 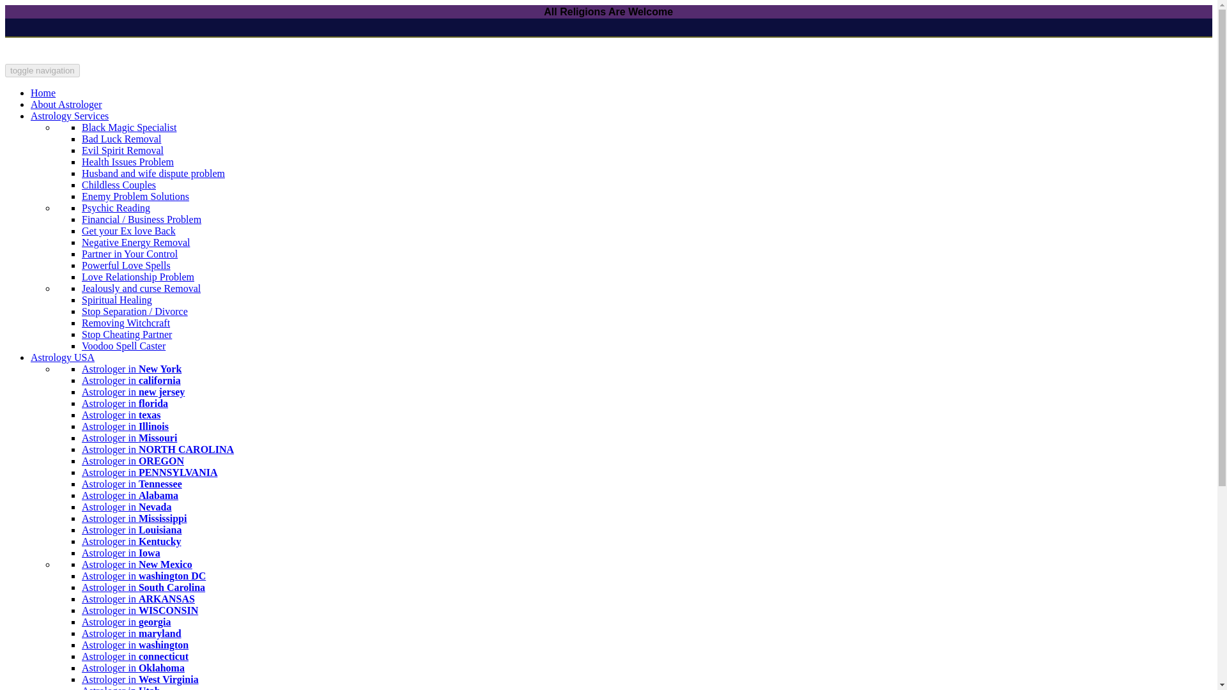 I want to click on Astrology USA, so click(x=63, y=357).